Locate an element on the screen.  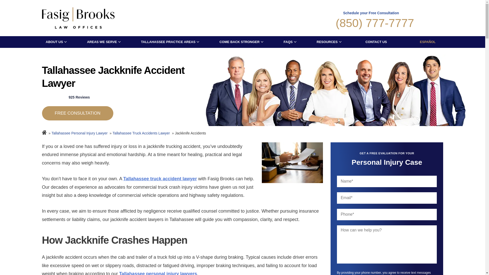
AREAS WE SERVE is located at coordinates (102, 42).